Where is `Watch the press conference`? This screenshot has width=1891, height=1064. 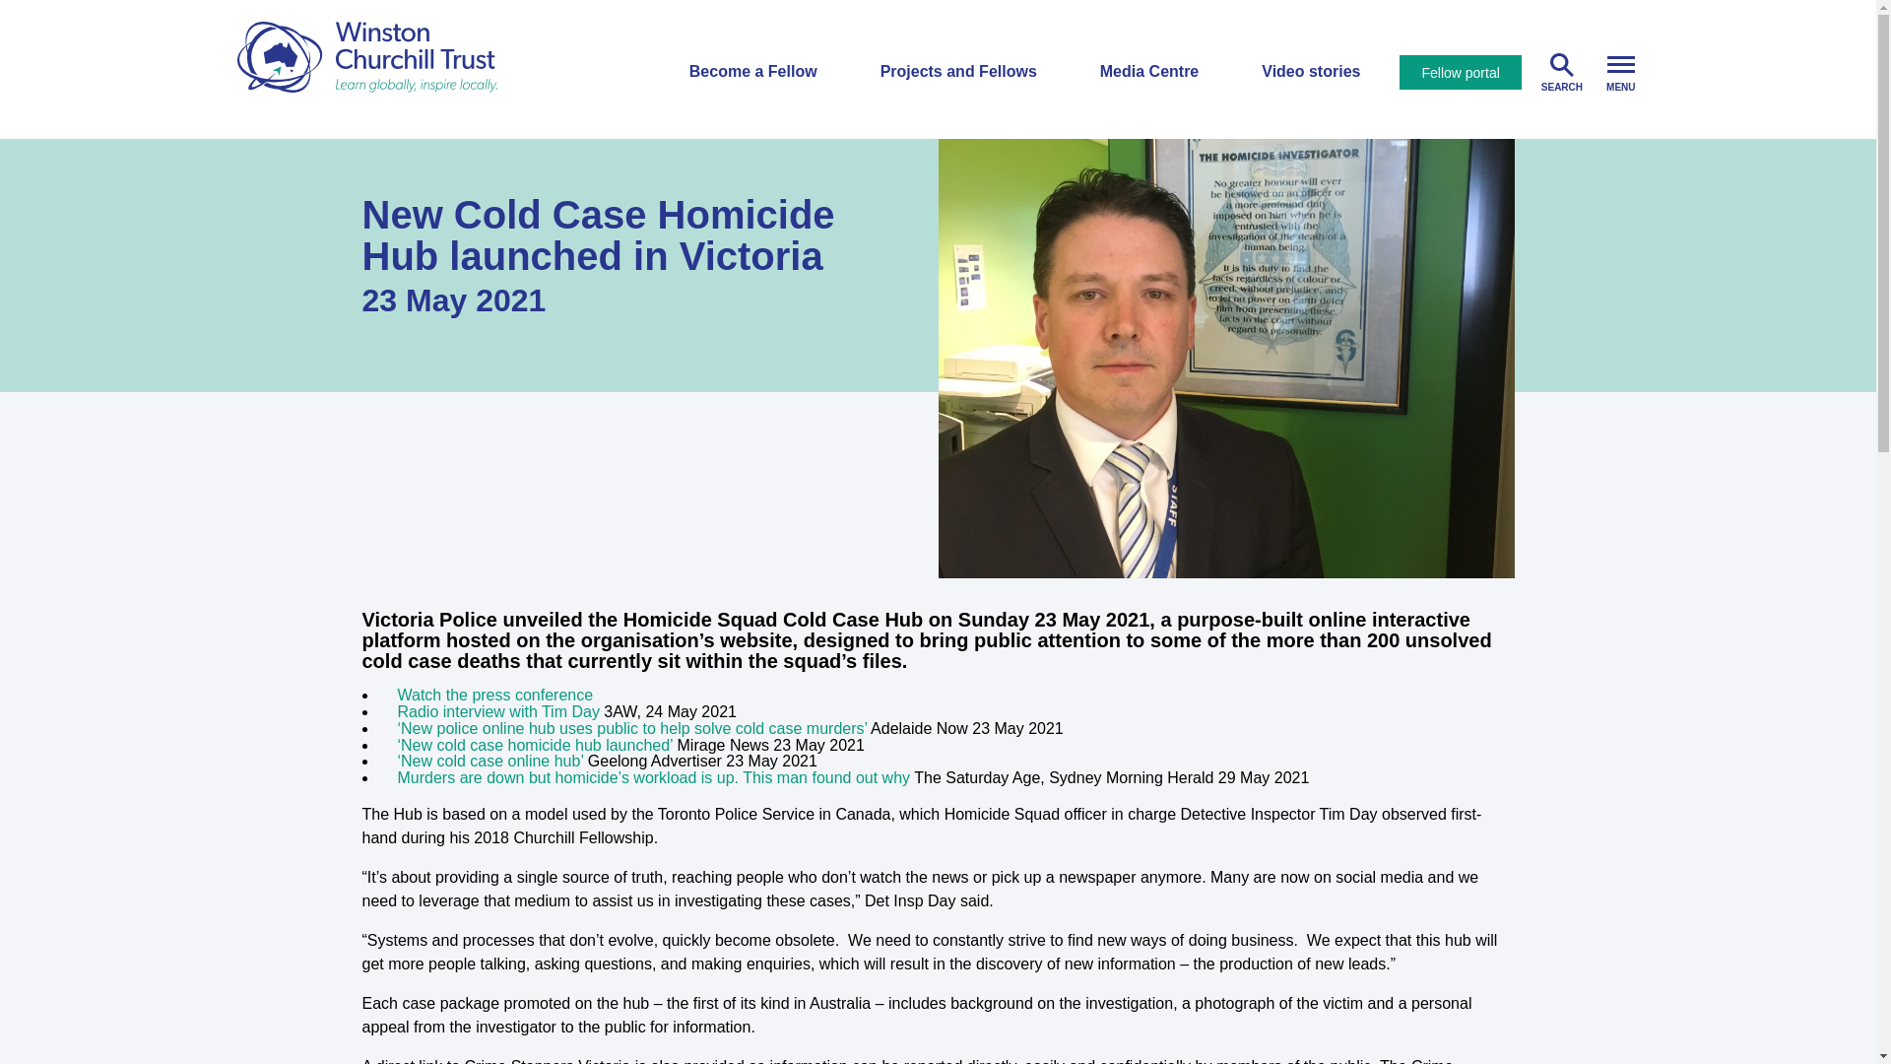
Watch the press conference is located at coordinates (494, 694).